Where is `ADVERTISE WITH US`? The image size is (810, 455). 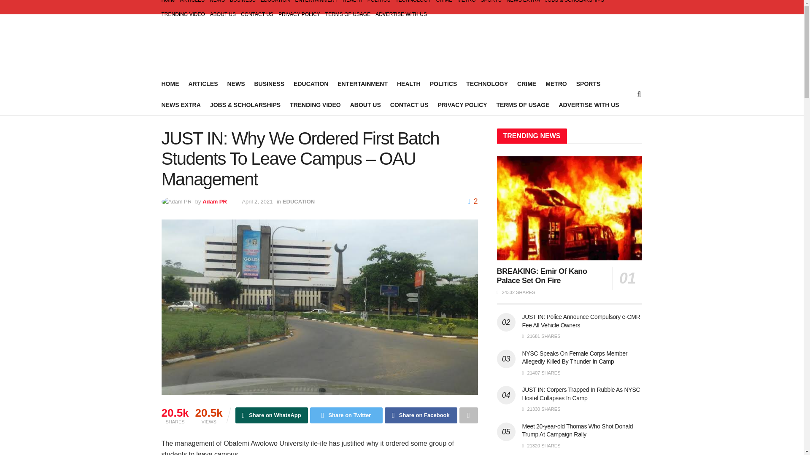 ADVERTISE WITH US is located at coordinates (401, 14).